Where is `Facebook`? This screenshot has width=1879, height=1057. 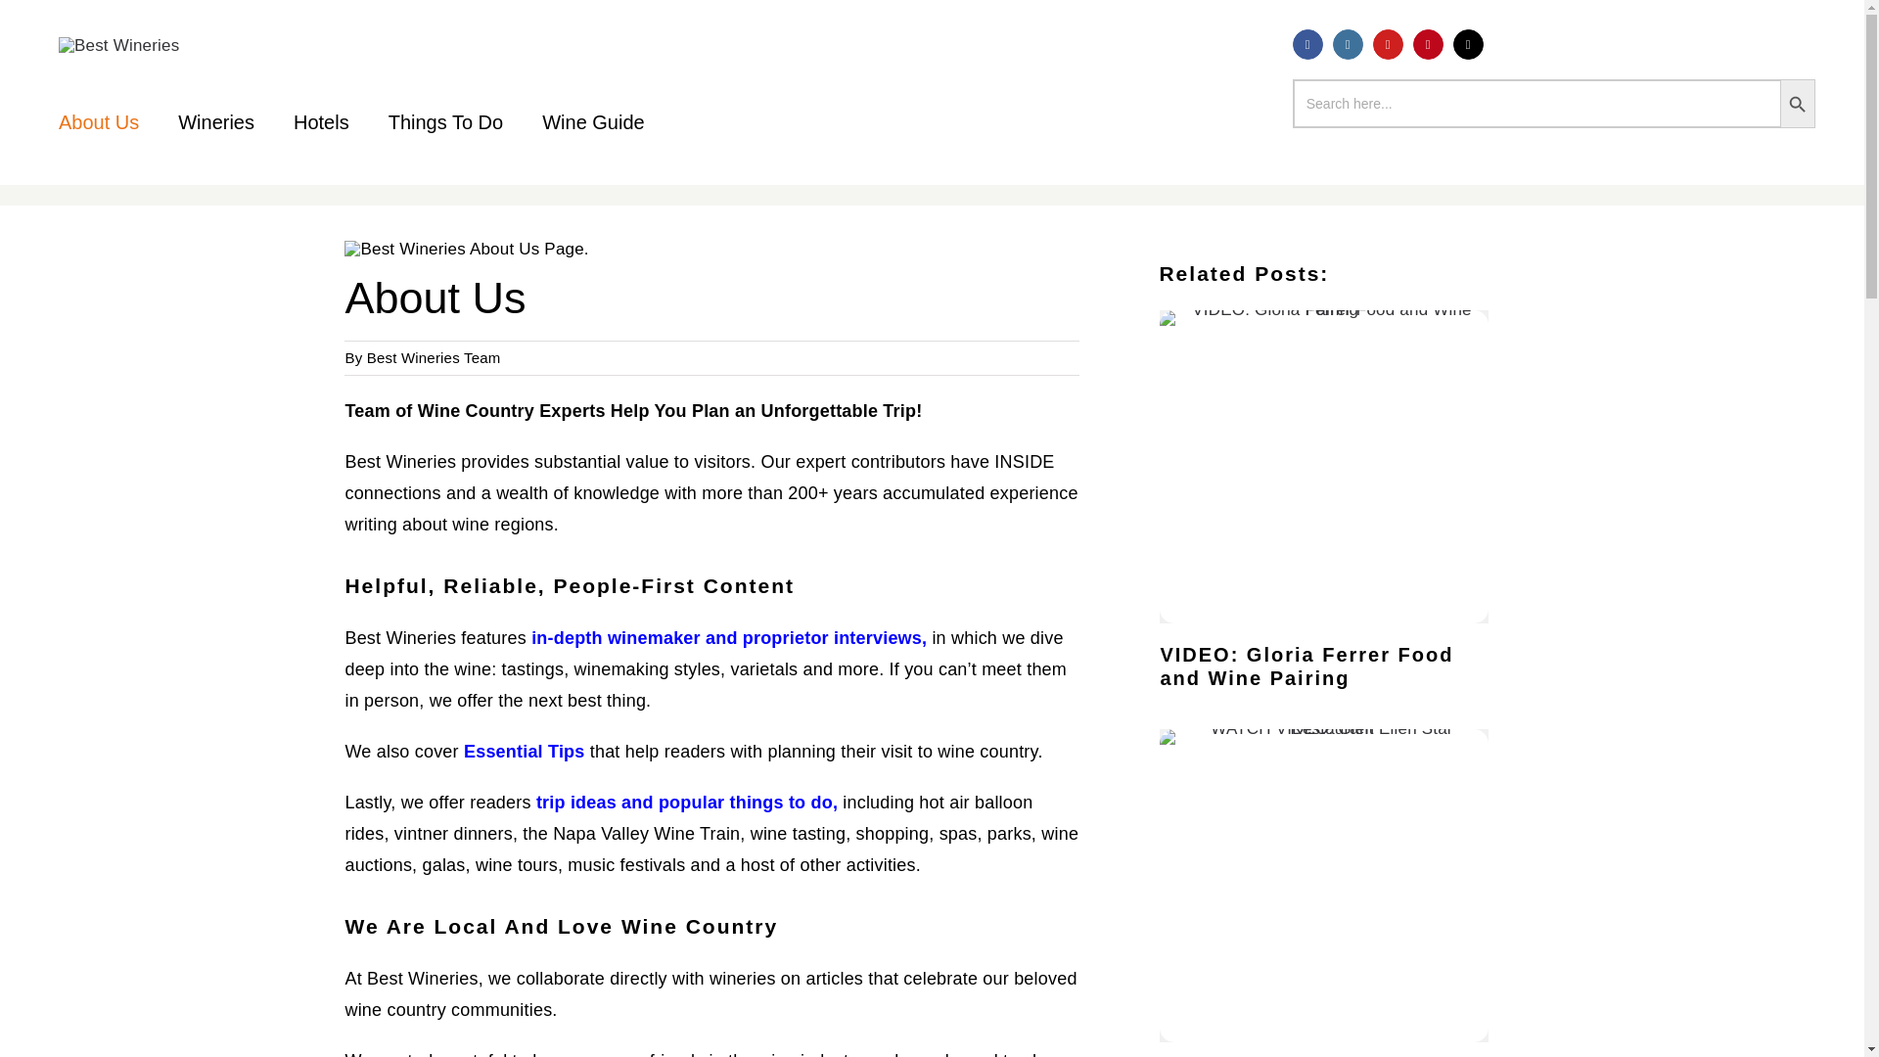
Facebook is located at coordinates (1307, 44).